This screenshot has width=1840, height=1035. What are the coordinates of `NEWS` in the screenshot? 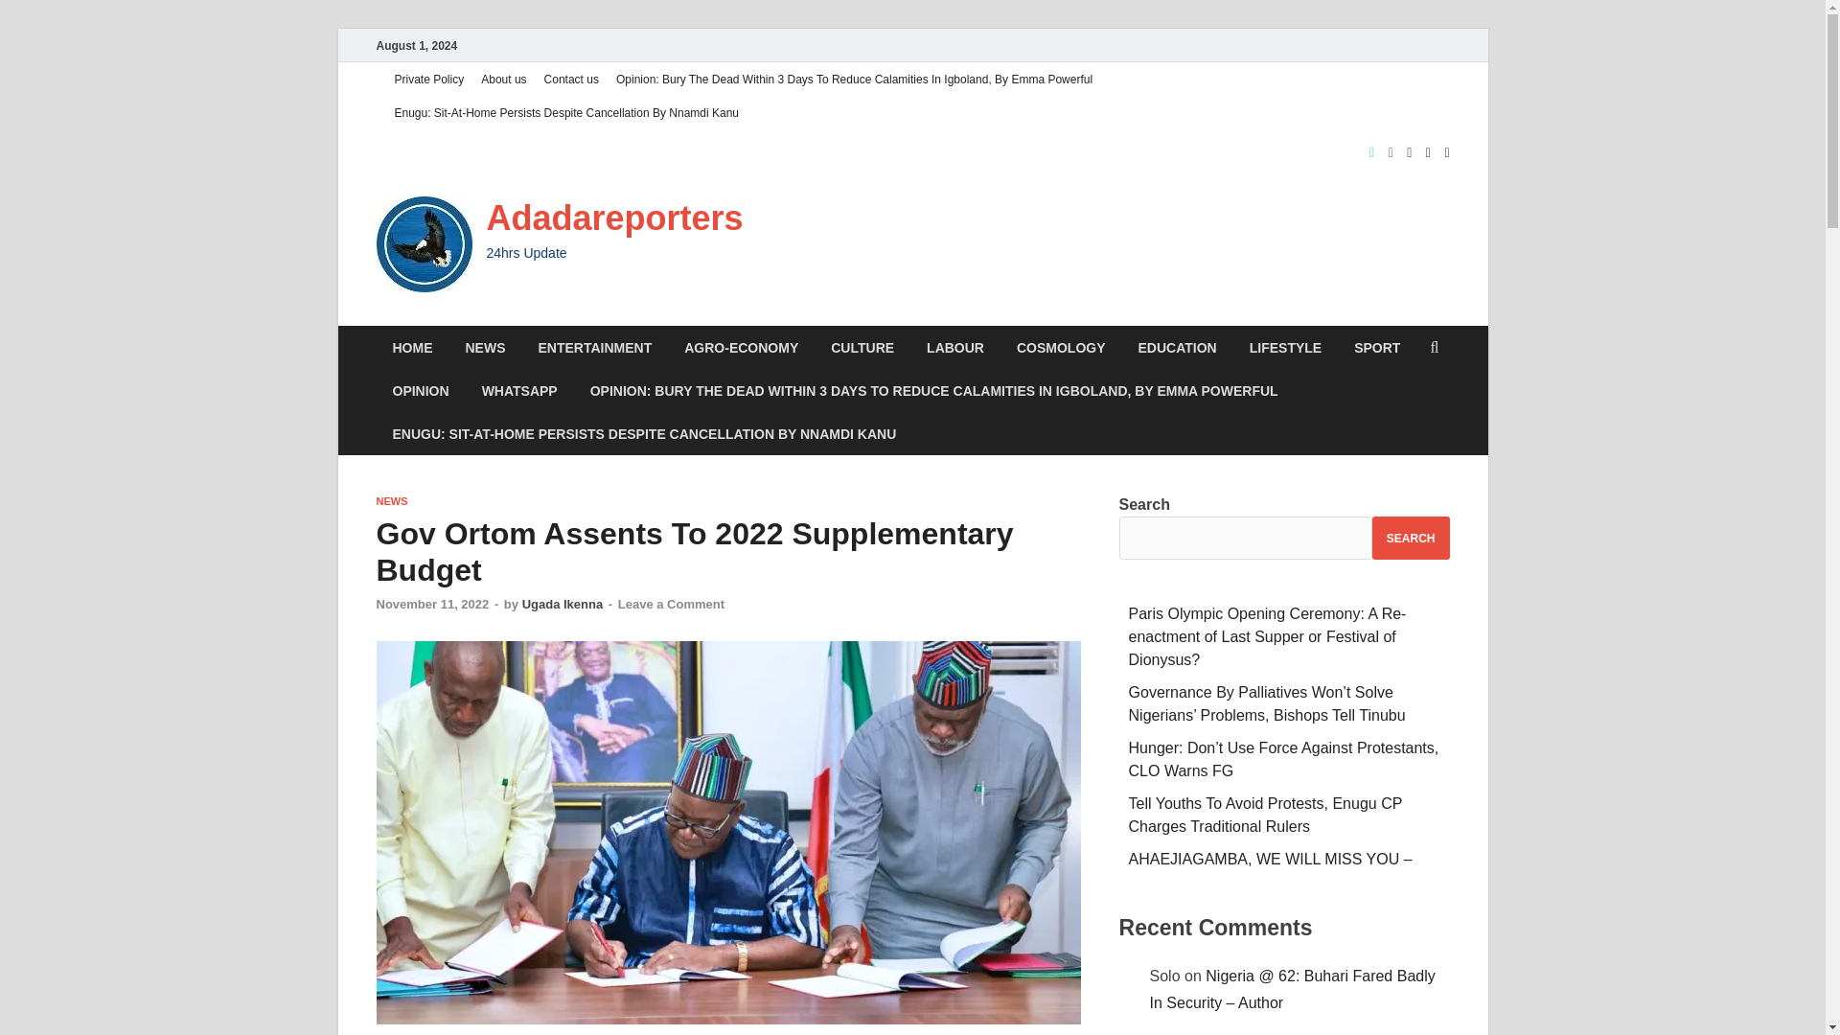 It's located at (485, 347).